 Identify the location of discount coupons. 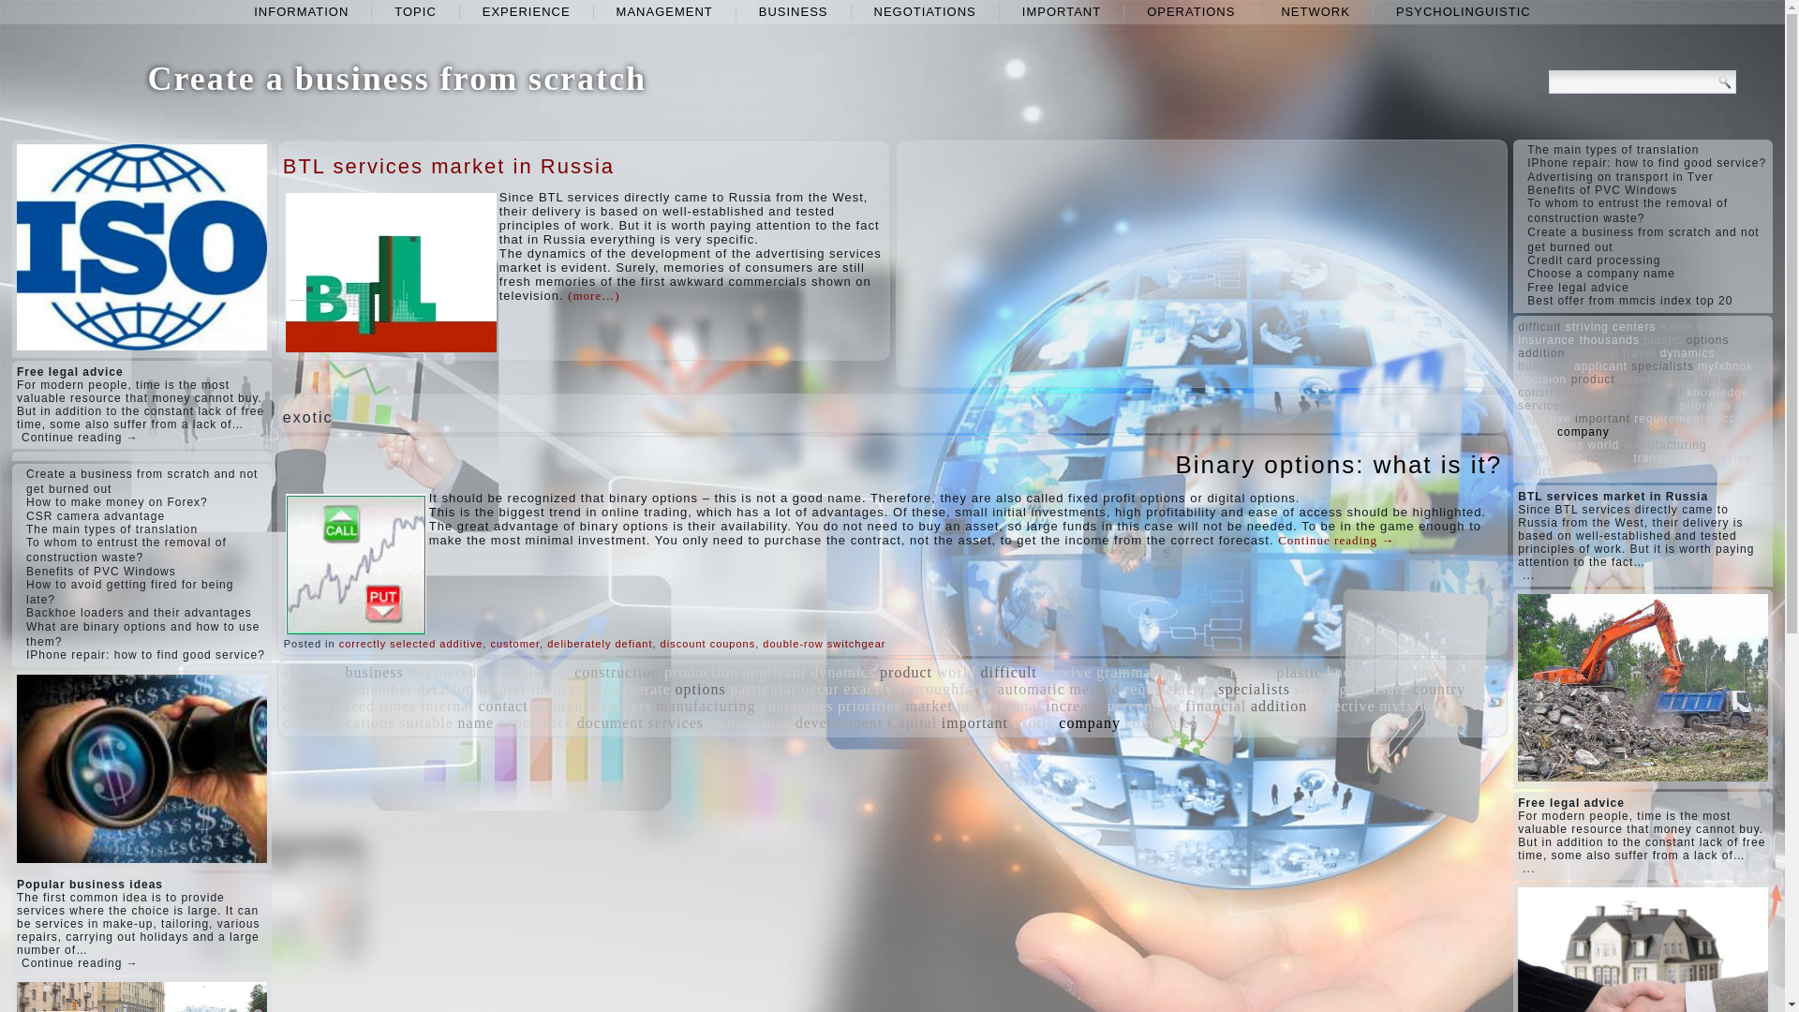
(707, 644).